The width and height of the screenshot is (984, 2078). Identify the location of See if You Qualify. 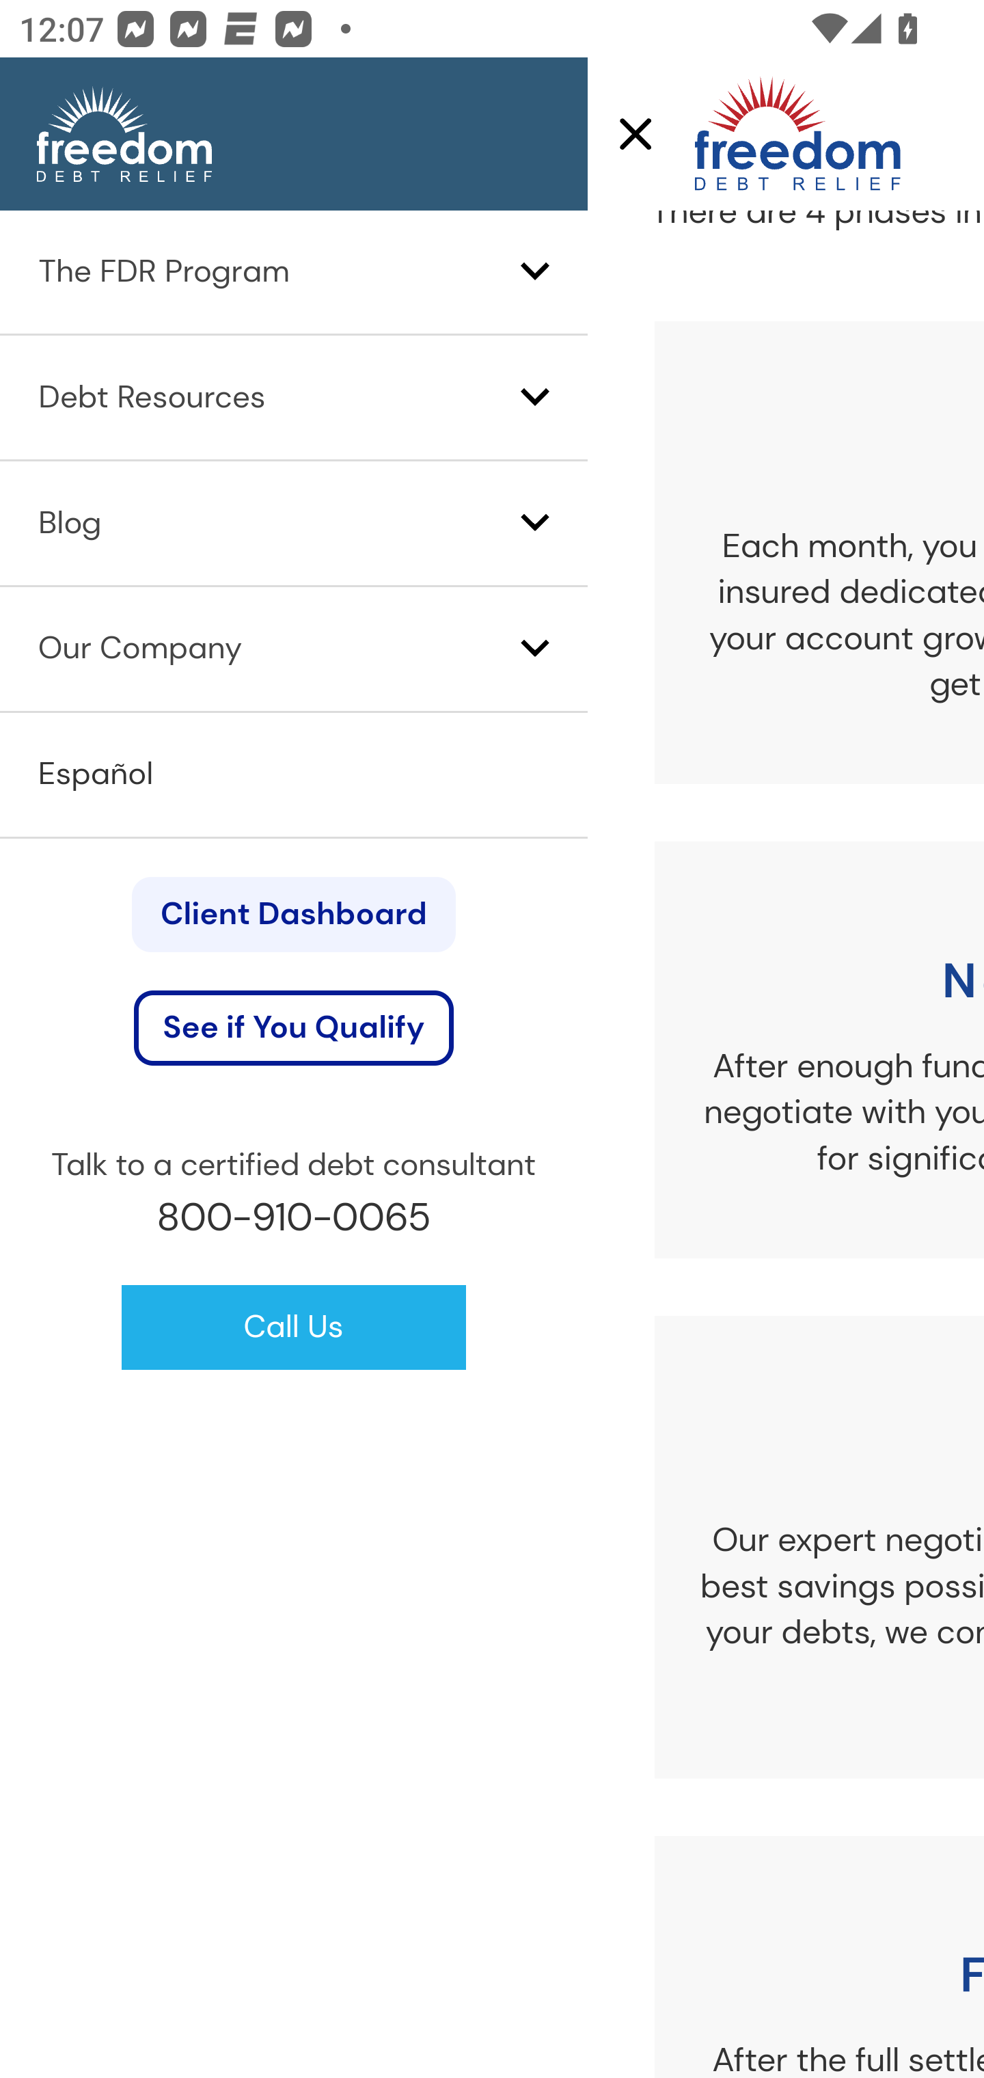
(294, 1029).